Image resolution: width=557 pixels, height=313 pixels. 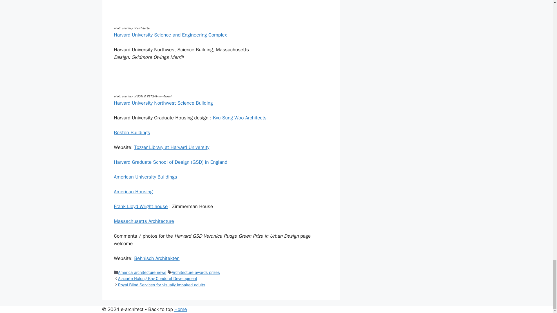 What do you see at coordinates (240, 118) in the screenshot?
I see `Kyu Sung Woo Architects` at bounding box center [240, 118].